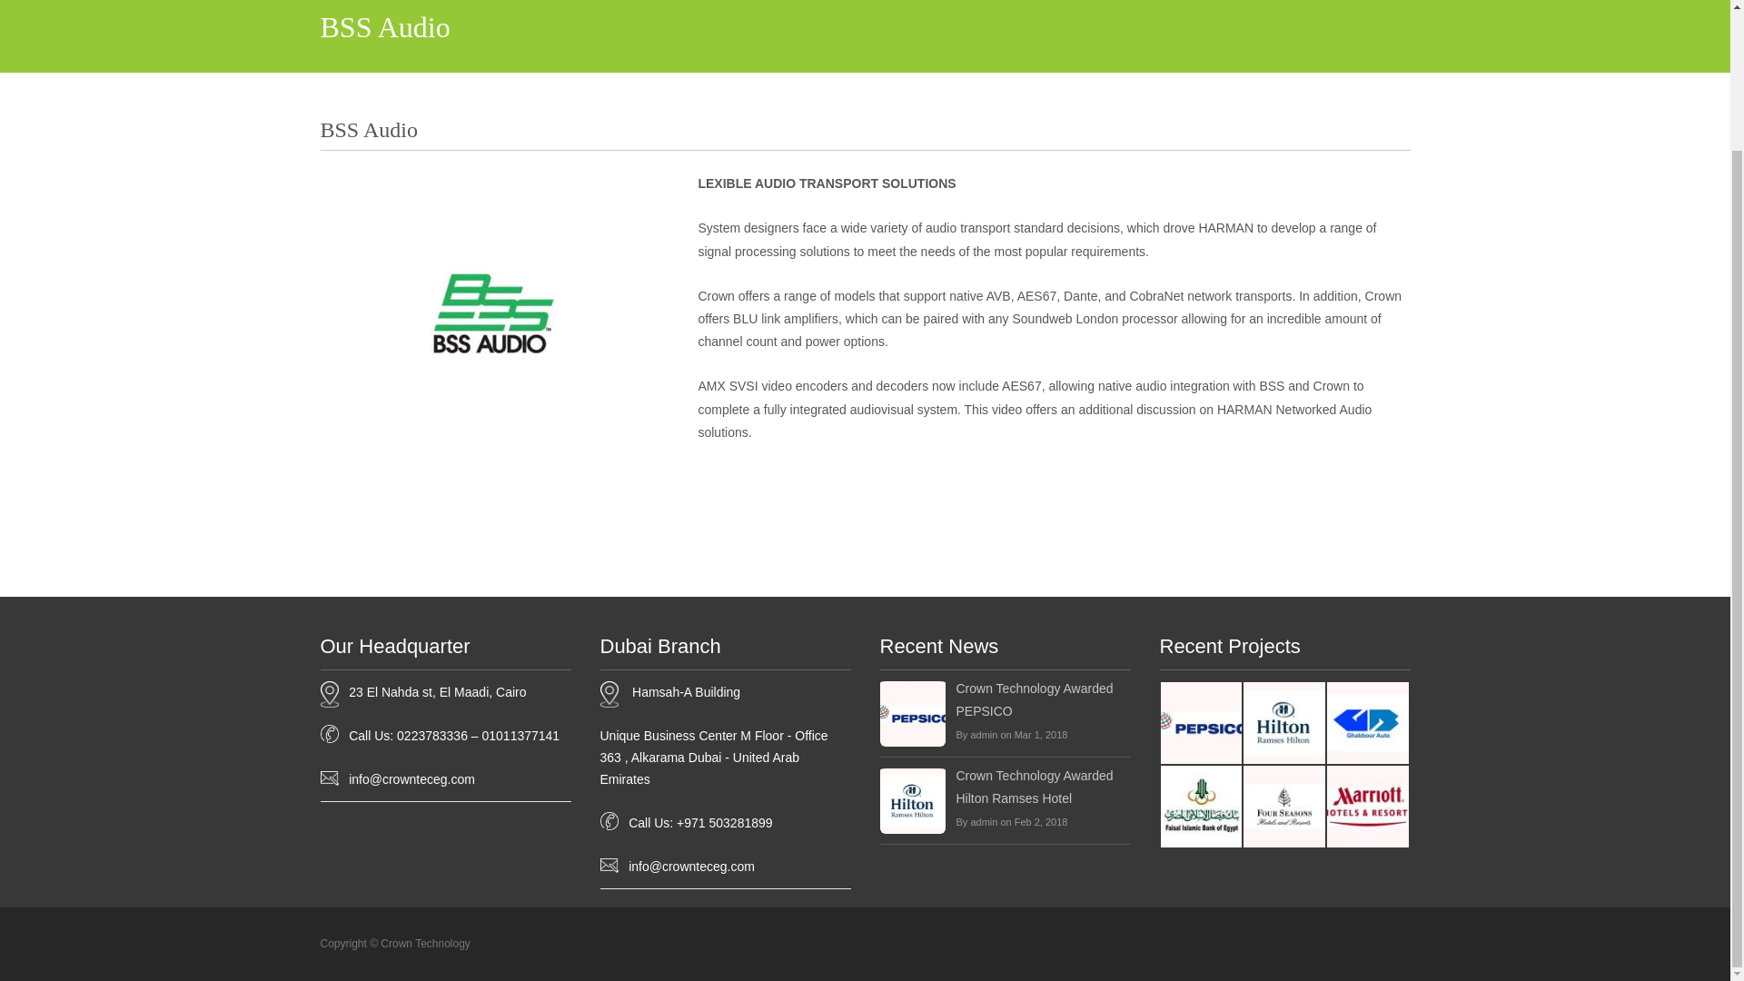 The image size is (1744, 981). Describe the element at coordinates (1043, 788) in the screenshot. I see `Crown Technology Awarded Hilton Ramses Hotel` at that location.